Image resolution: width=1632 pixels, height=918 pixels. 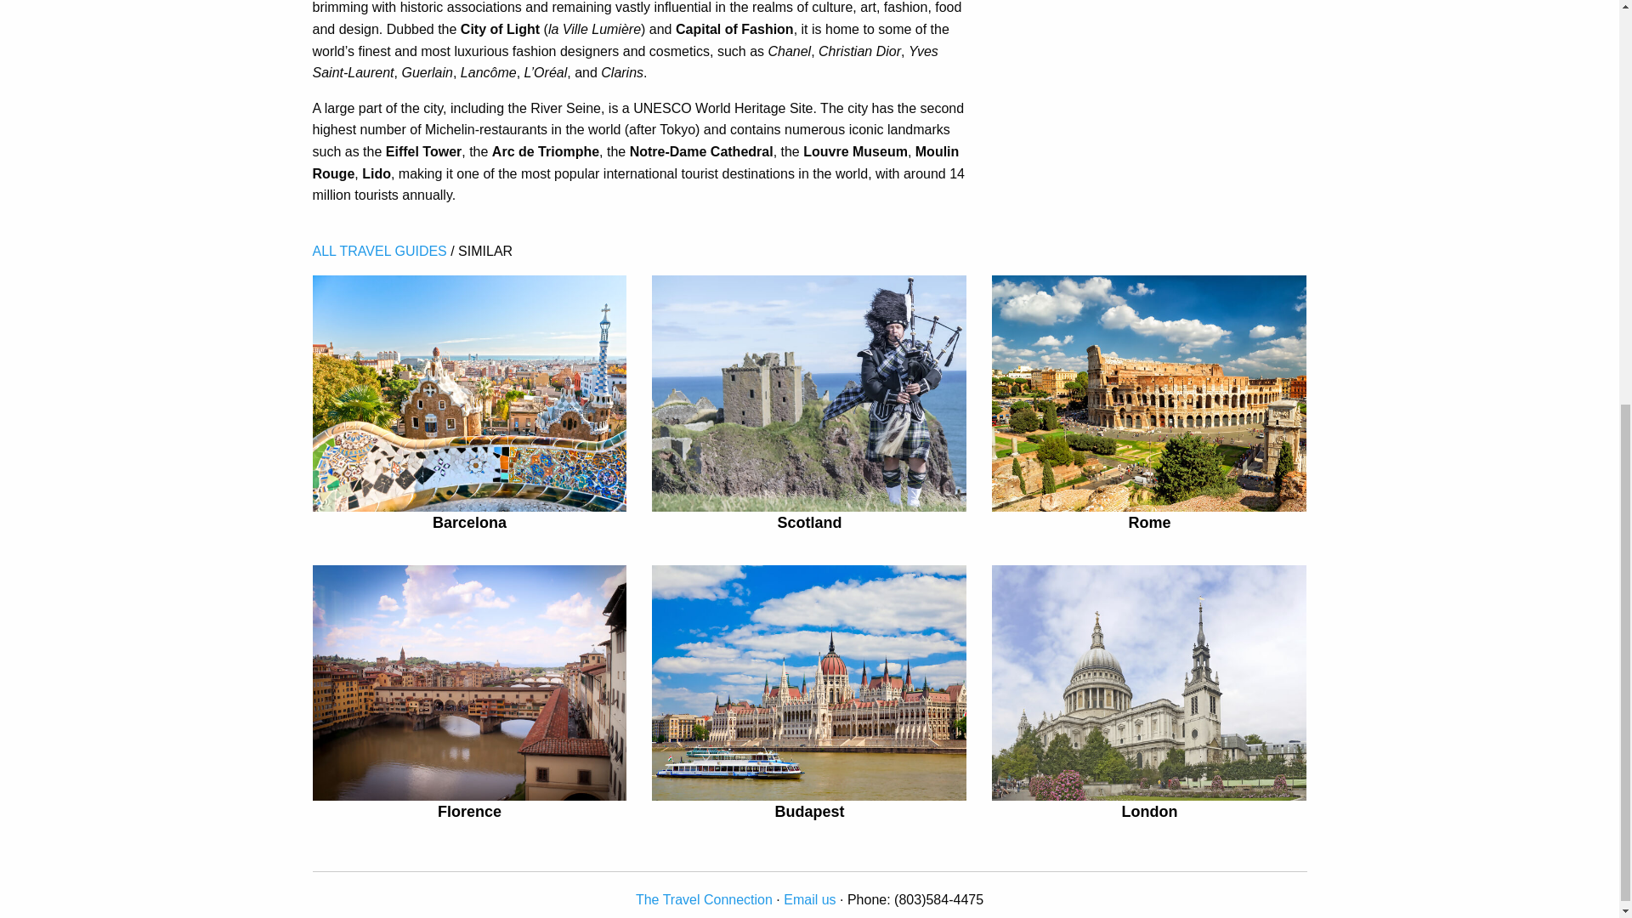 I want to click on Budapest, so click(x=808, y=812).